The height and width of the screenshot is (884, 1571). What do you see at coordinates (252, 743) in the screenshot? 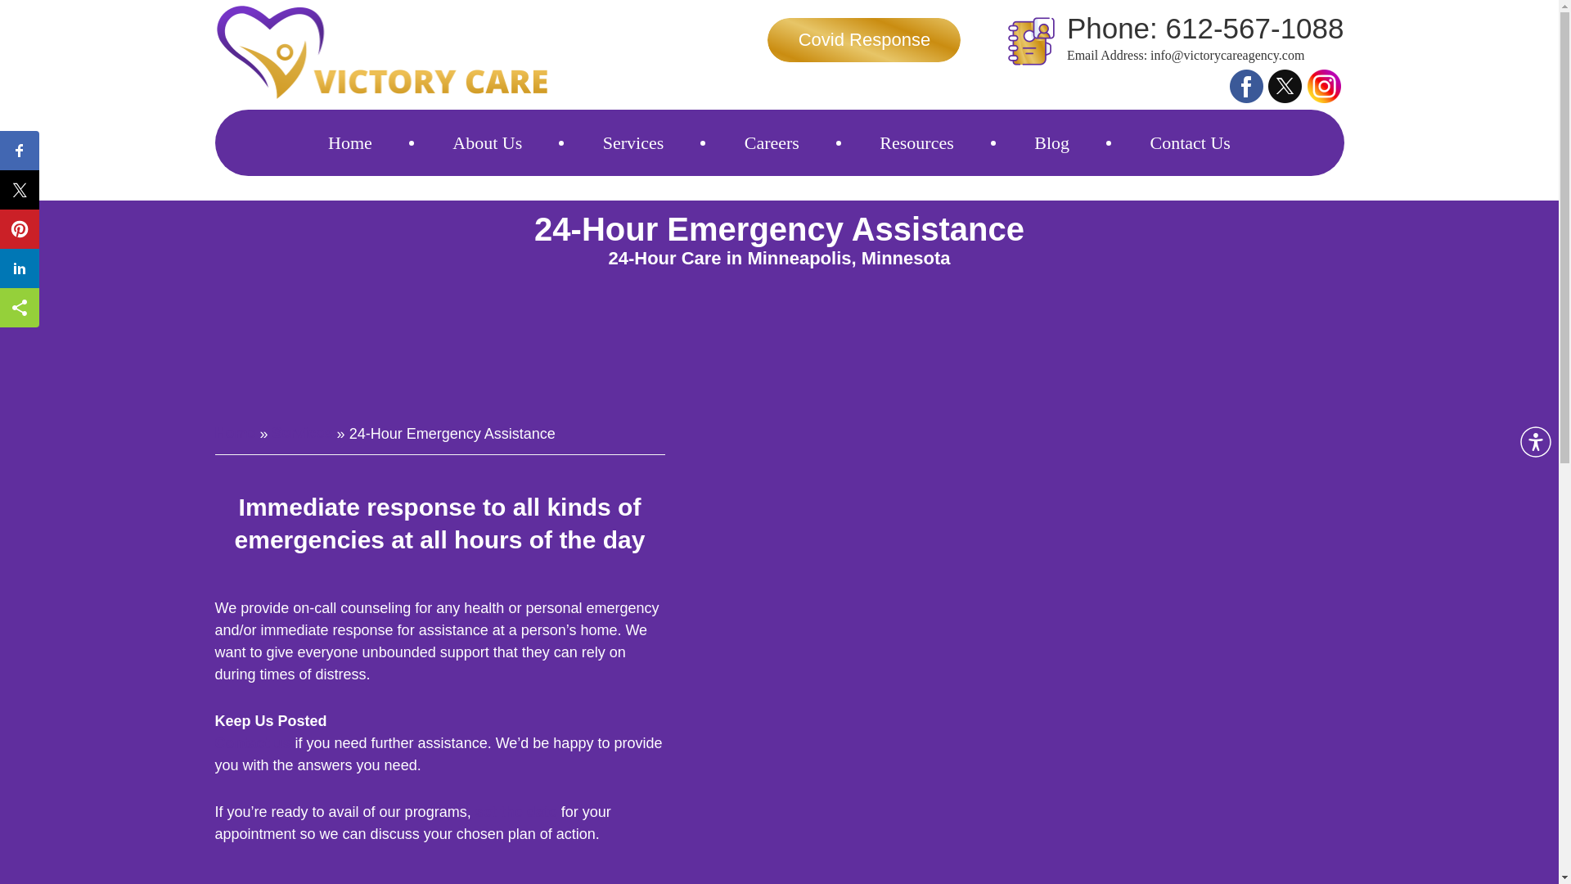
I see `Contact us` at bounding box center [252, 743].